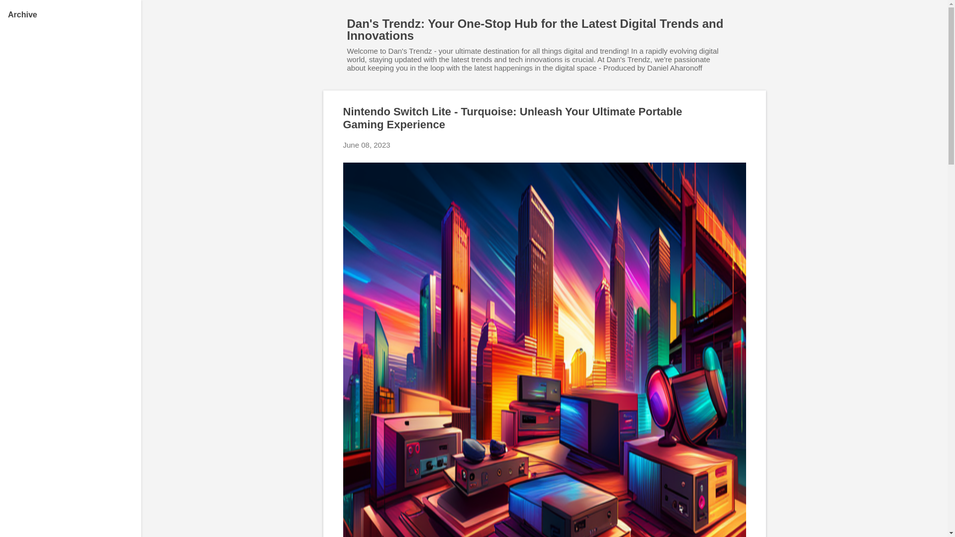  I want to click on permanent link, so click(367, 145).